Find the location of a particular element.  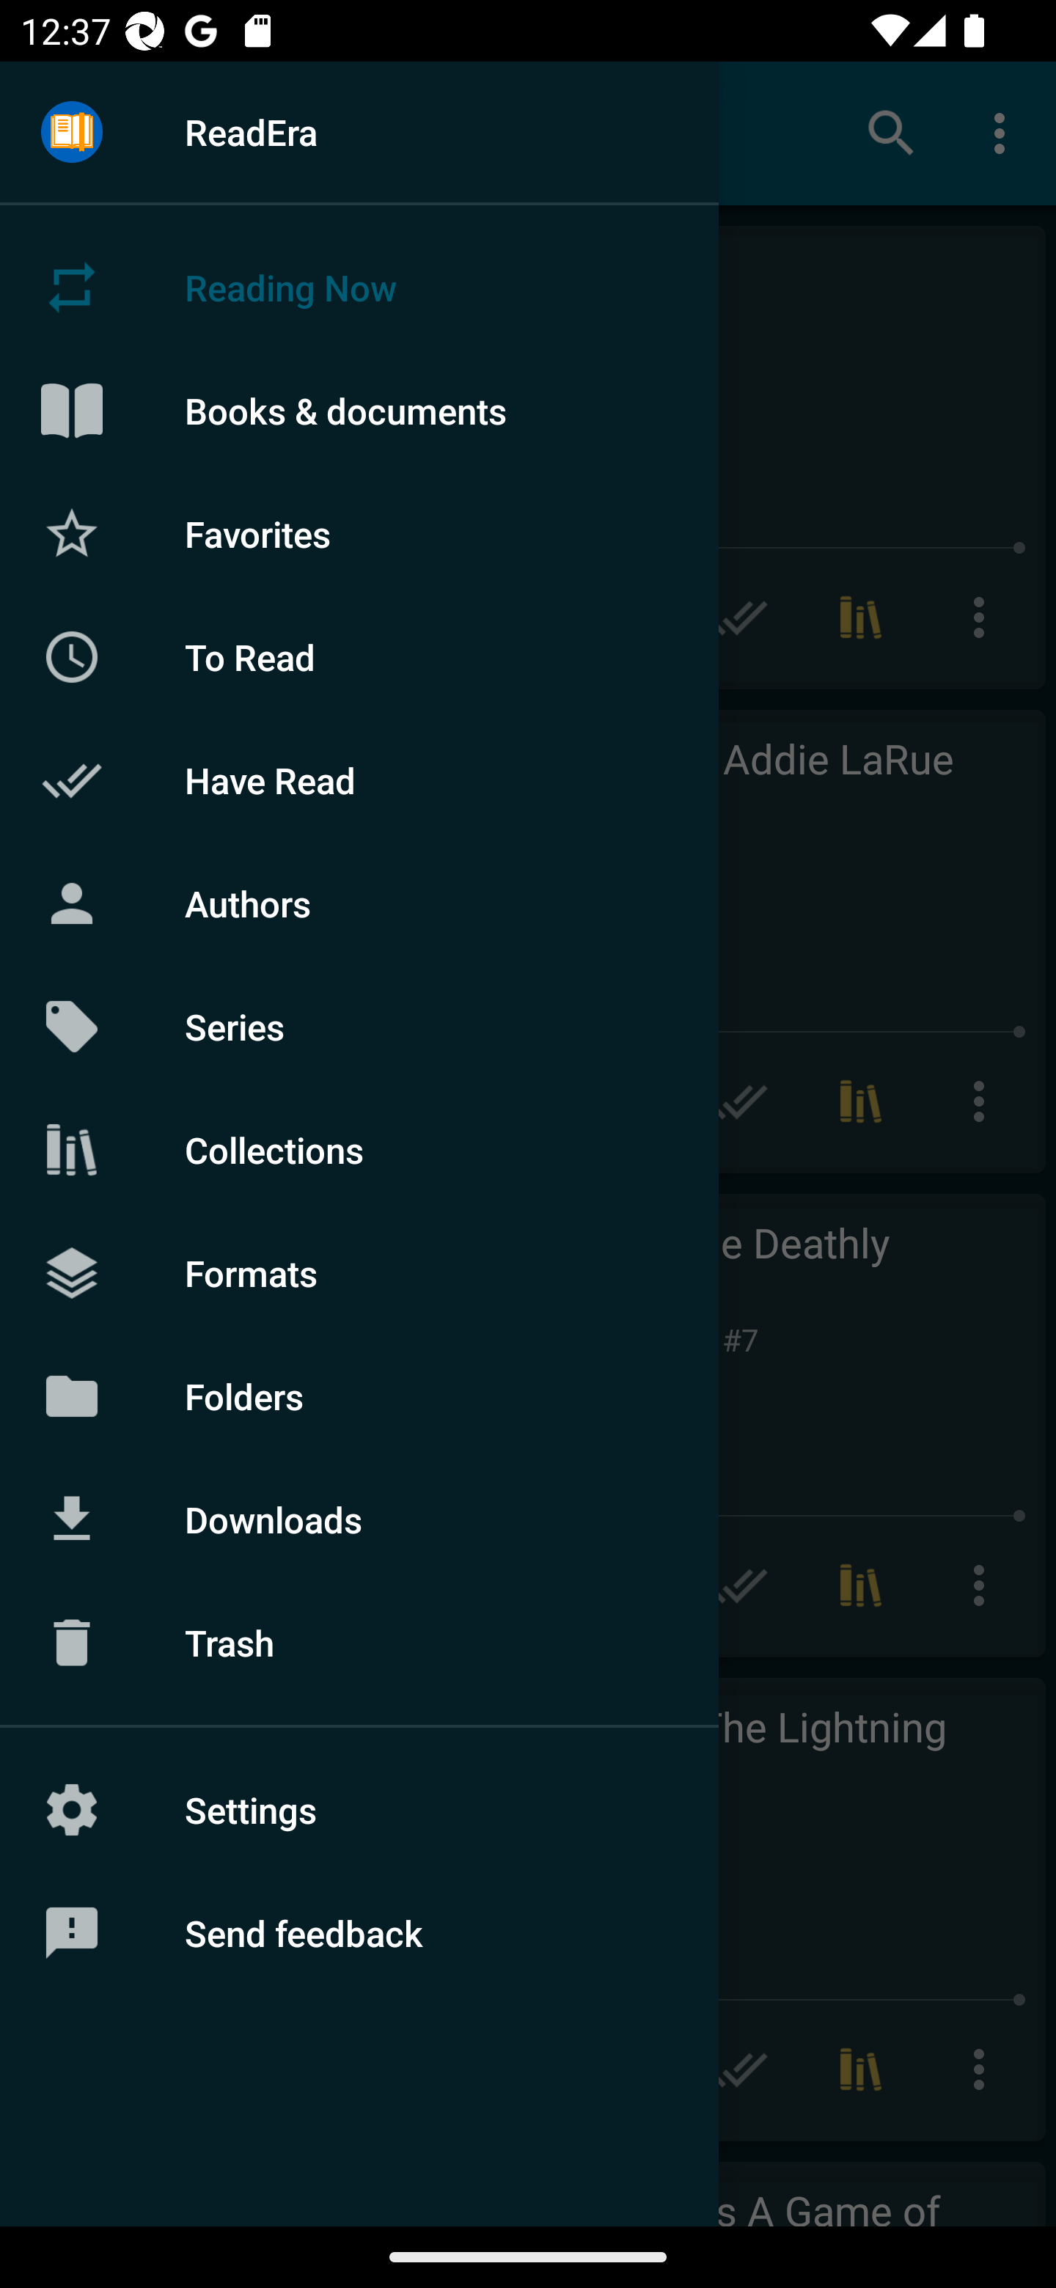

To Read is located at coordinates (359, 656).